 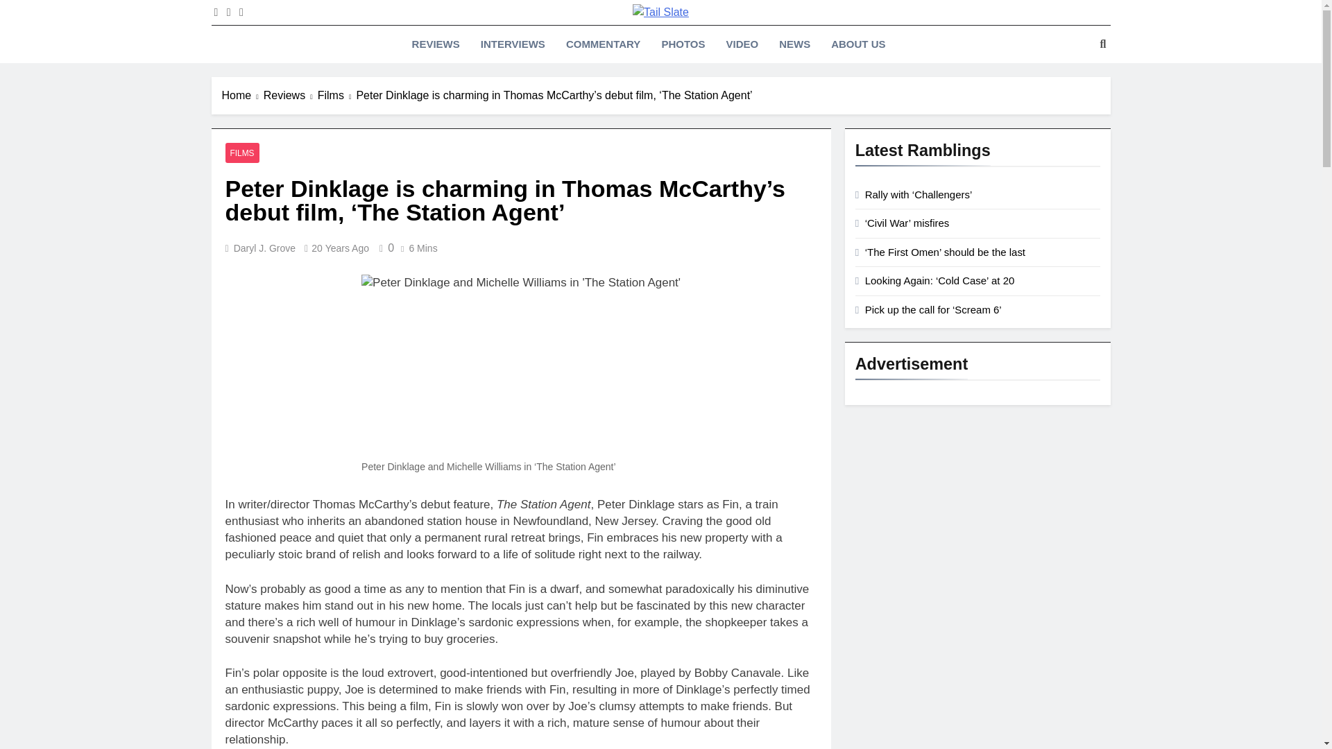 I want to click on INTERVIEWS, so click(x=512, y=44).